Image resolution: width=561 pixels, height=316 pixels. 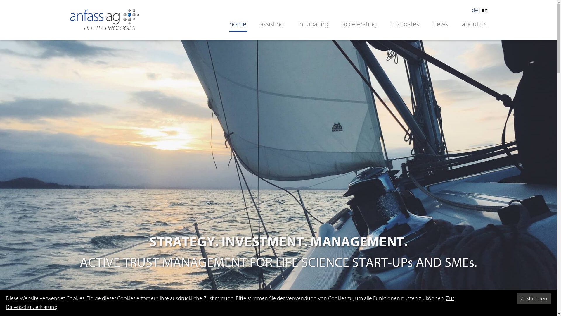 What do you see at coordinates (272, 24) in the screenshot?
I see `assisting.` at bounding box center [272, 24].